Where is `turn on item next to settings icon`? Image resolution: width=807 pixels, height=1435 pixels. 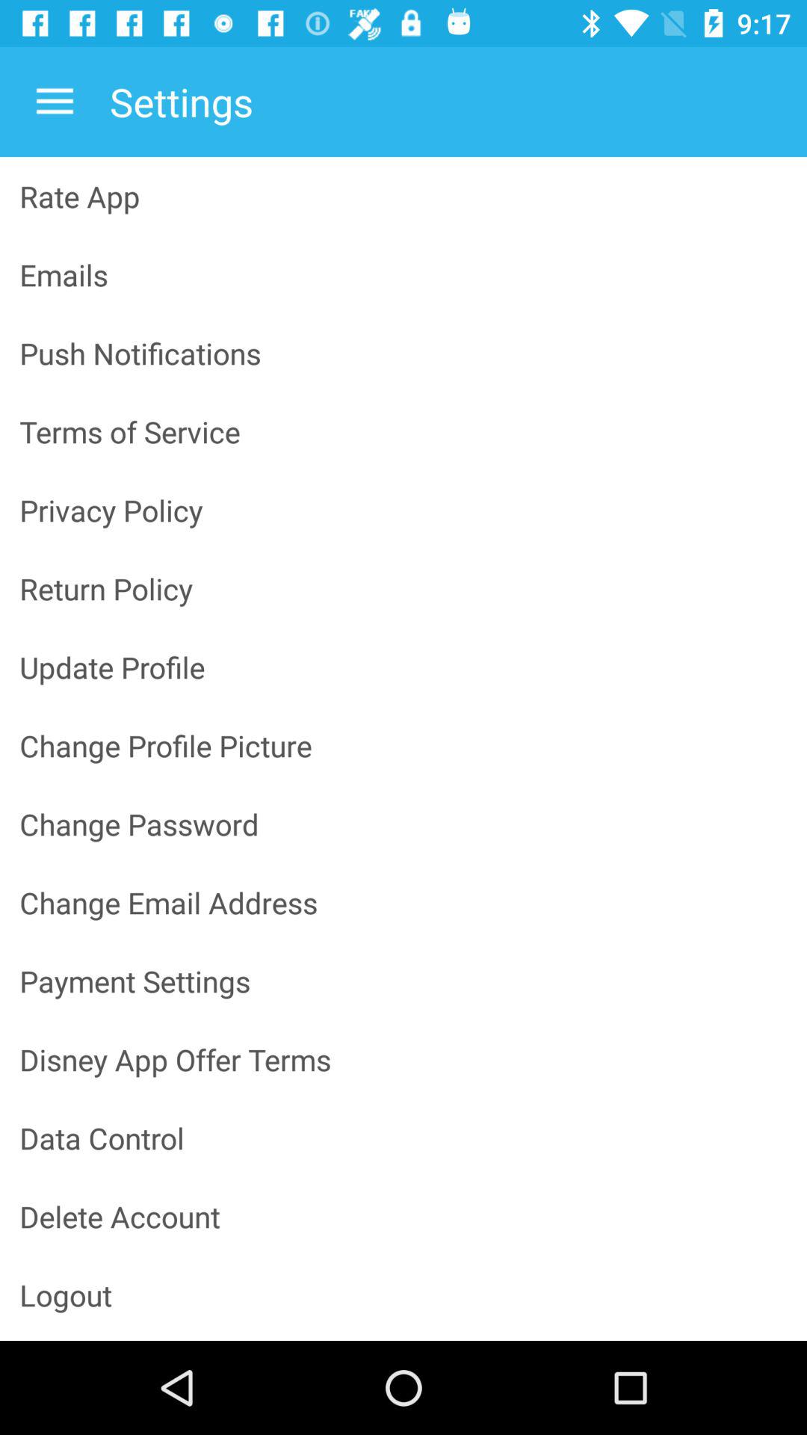
turn on item next to settings icon is located at coordinates (55, 102).